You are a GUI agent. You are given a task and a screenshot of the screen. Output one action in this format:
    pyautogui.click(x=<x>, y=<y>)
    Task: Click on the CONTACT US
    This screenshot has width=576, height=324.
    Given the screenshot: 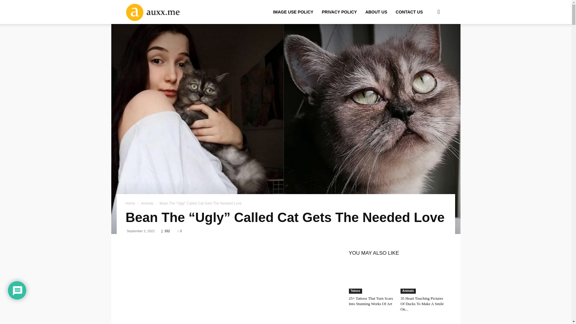 What is the action you would take?
    pyautogui.click(x=409, y=12)
    